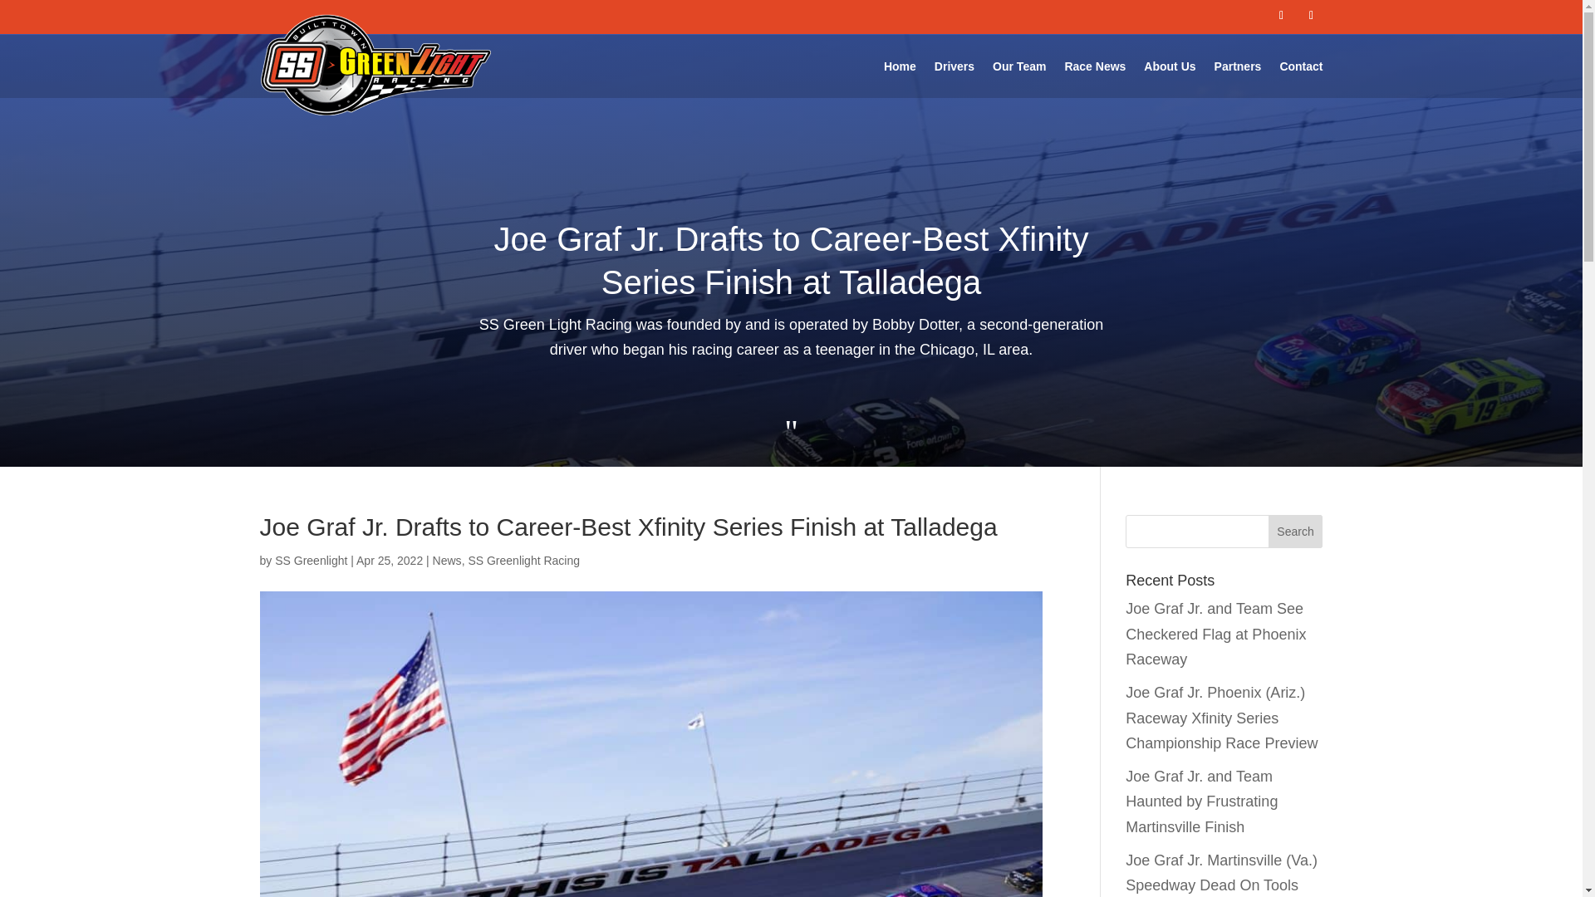 The width and height of the screenshot is (1595, 897). I want to click on Race News, so click(1095, 66).